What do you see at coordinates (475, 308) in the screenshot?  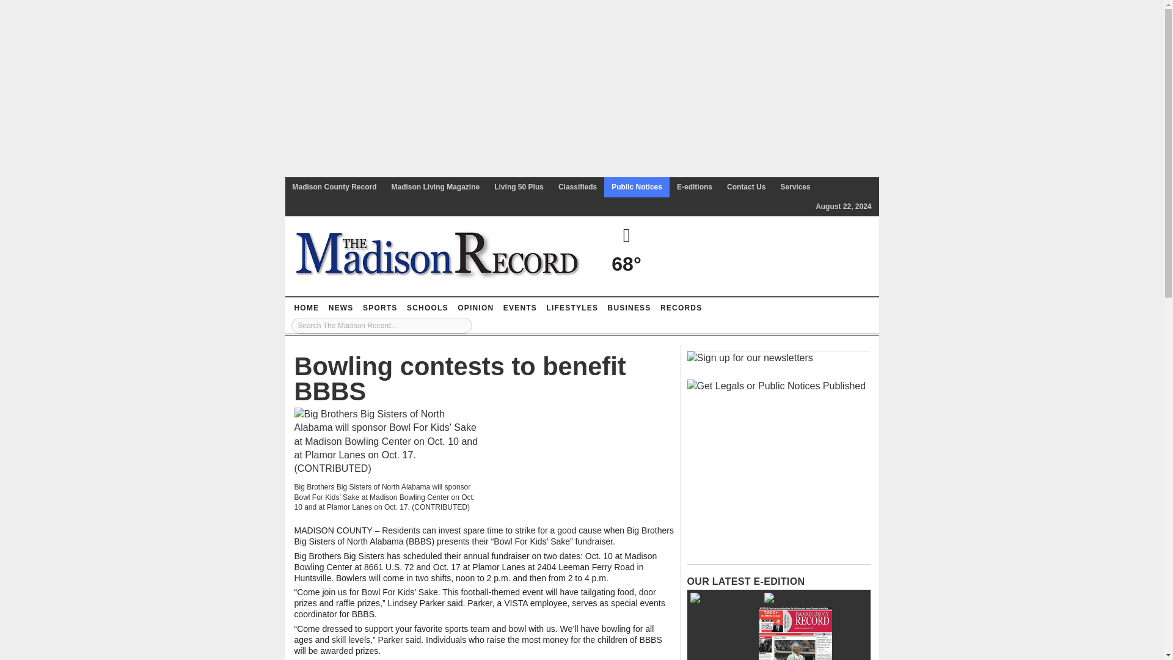 I see `OPINION` at bounding box center [475, 308].